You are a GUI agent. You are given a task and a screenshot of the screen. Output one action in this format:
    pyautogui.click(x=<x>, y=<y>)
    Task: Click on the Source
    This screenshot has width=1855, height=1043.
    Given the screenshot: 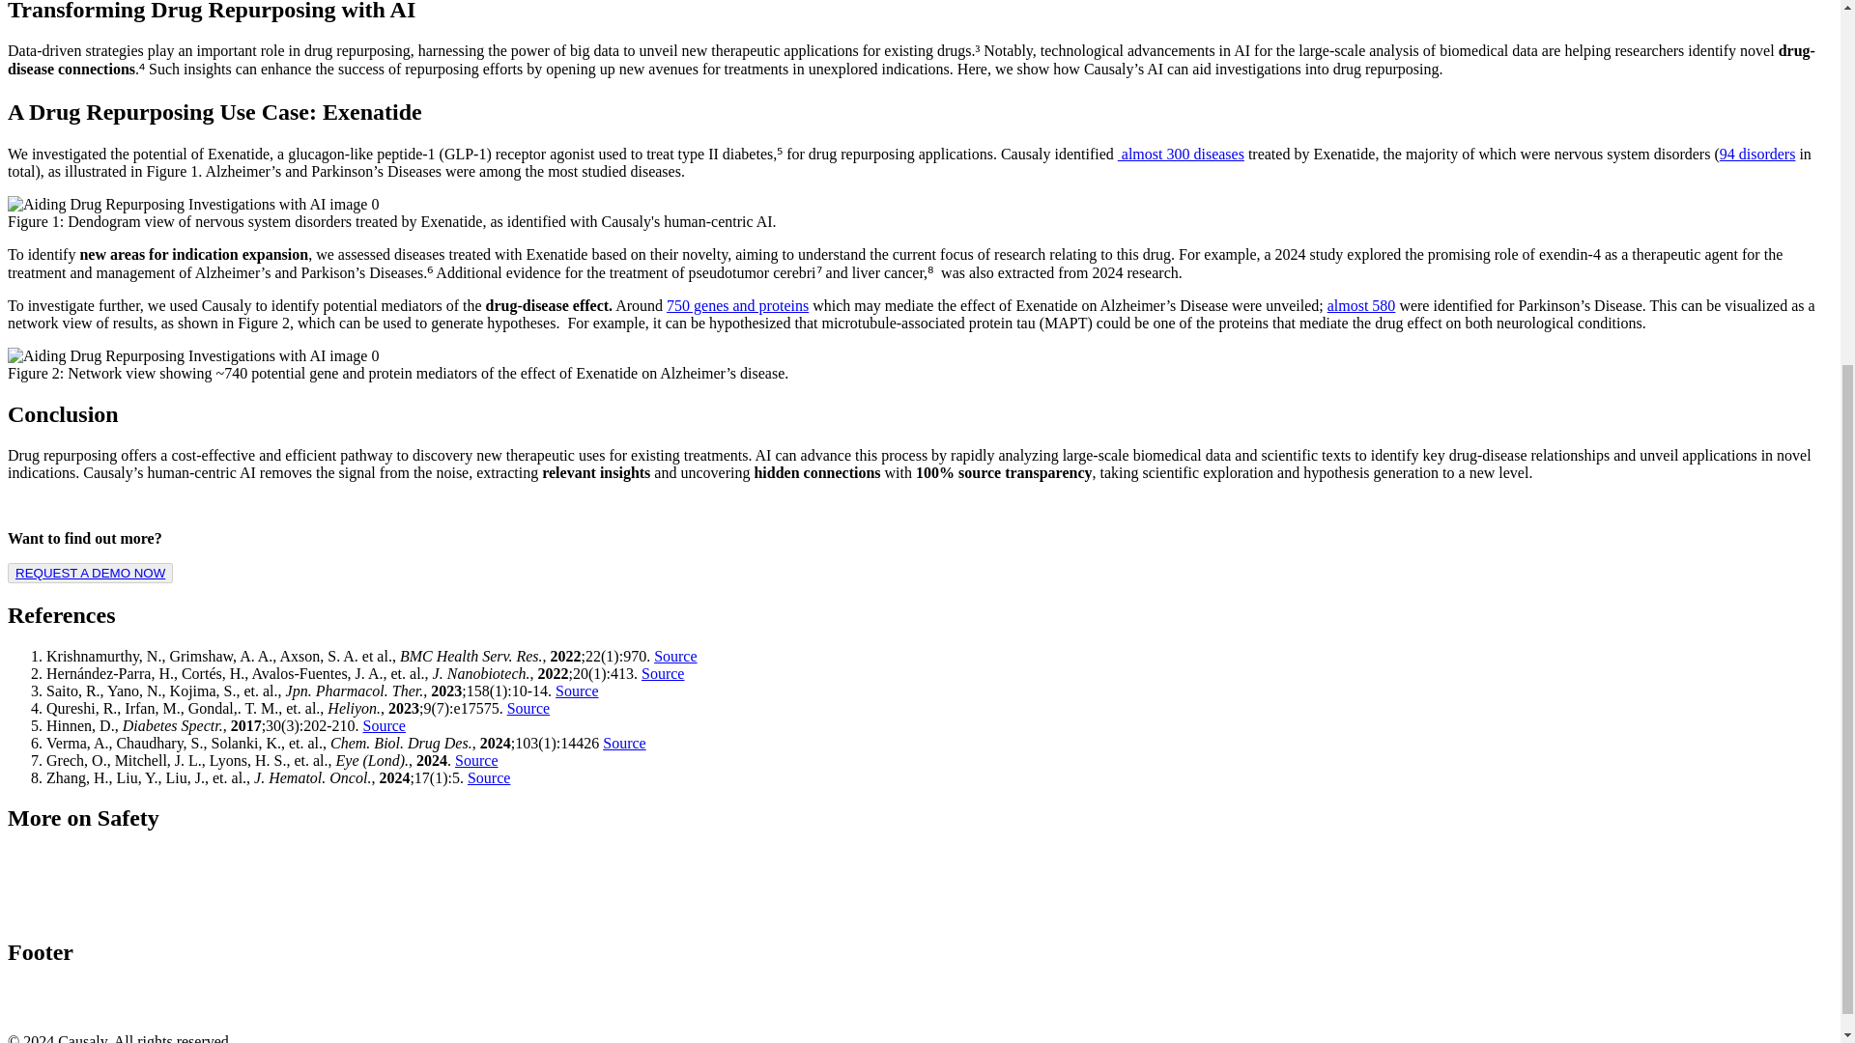 What is the action you would take?
    pyautogui.click(x=675, y=655)
    